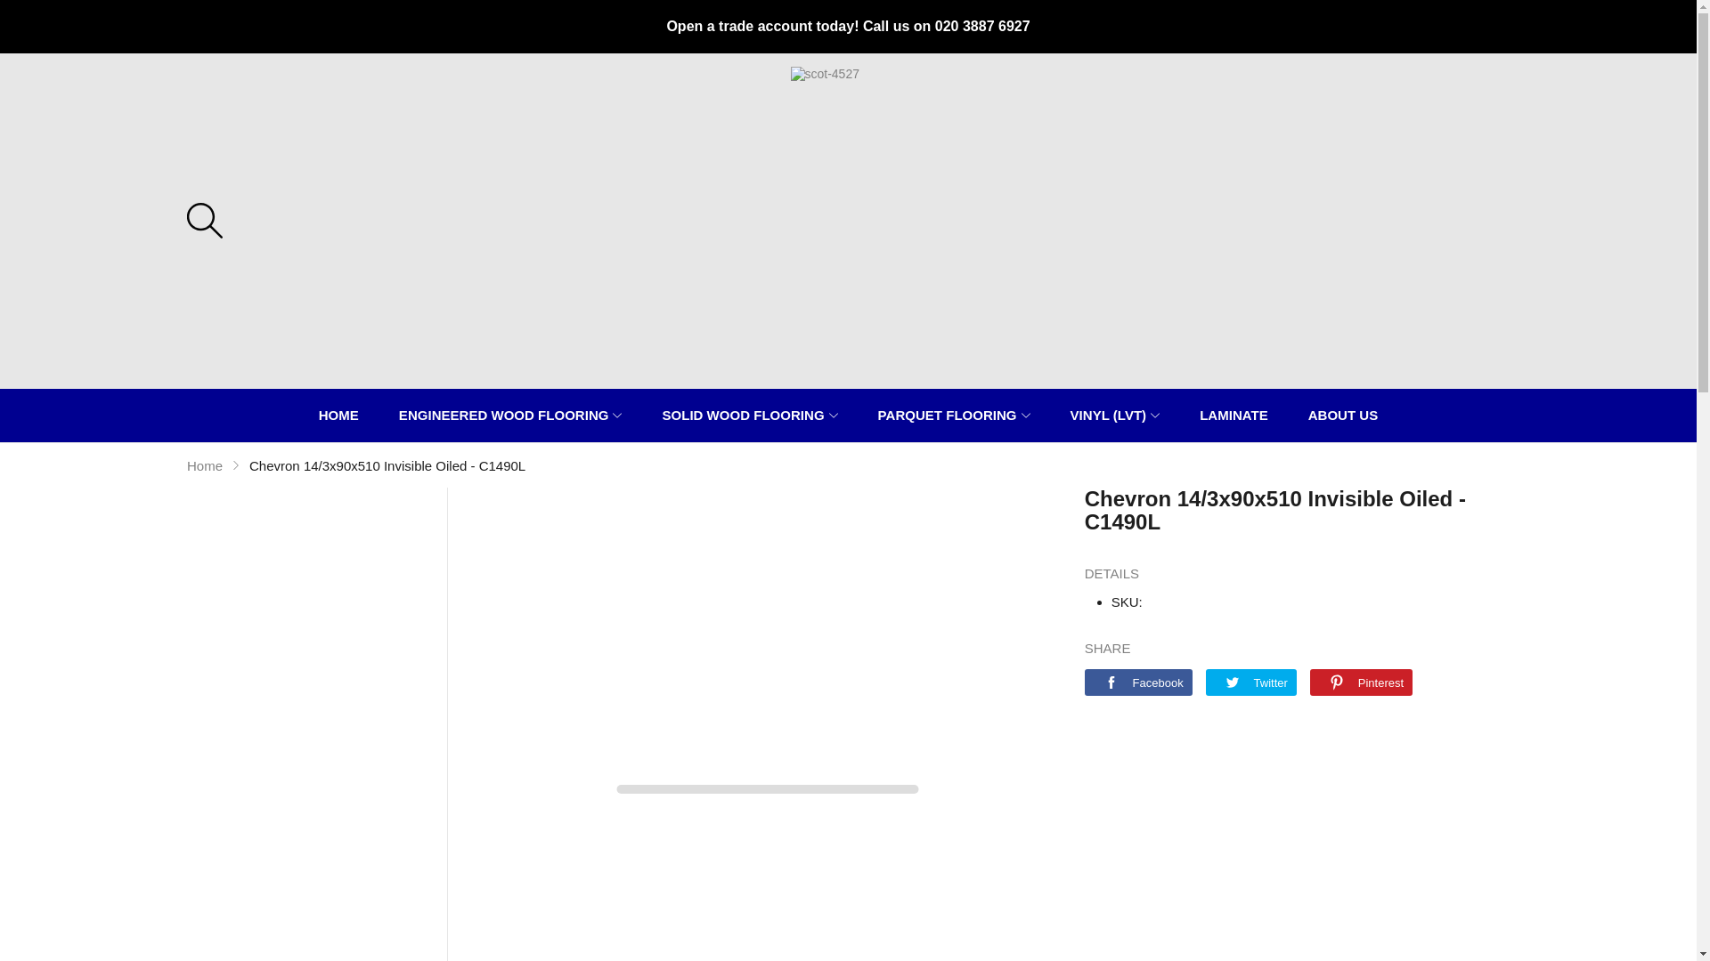 The width and height of the screenshot is (1710, 961). I want to click on Back to the frontpage, so click(204, 464).